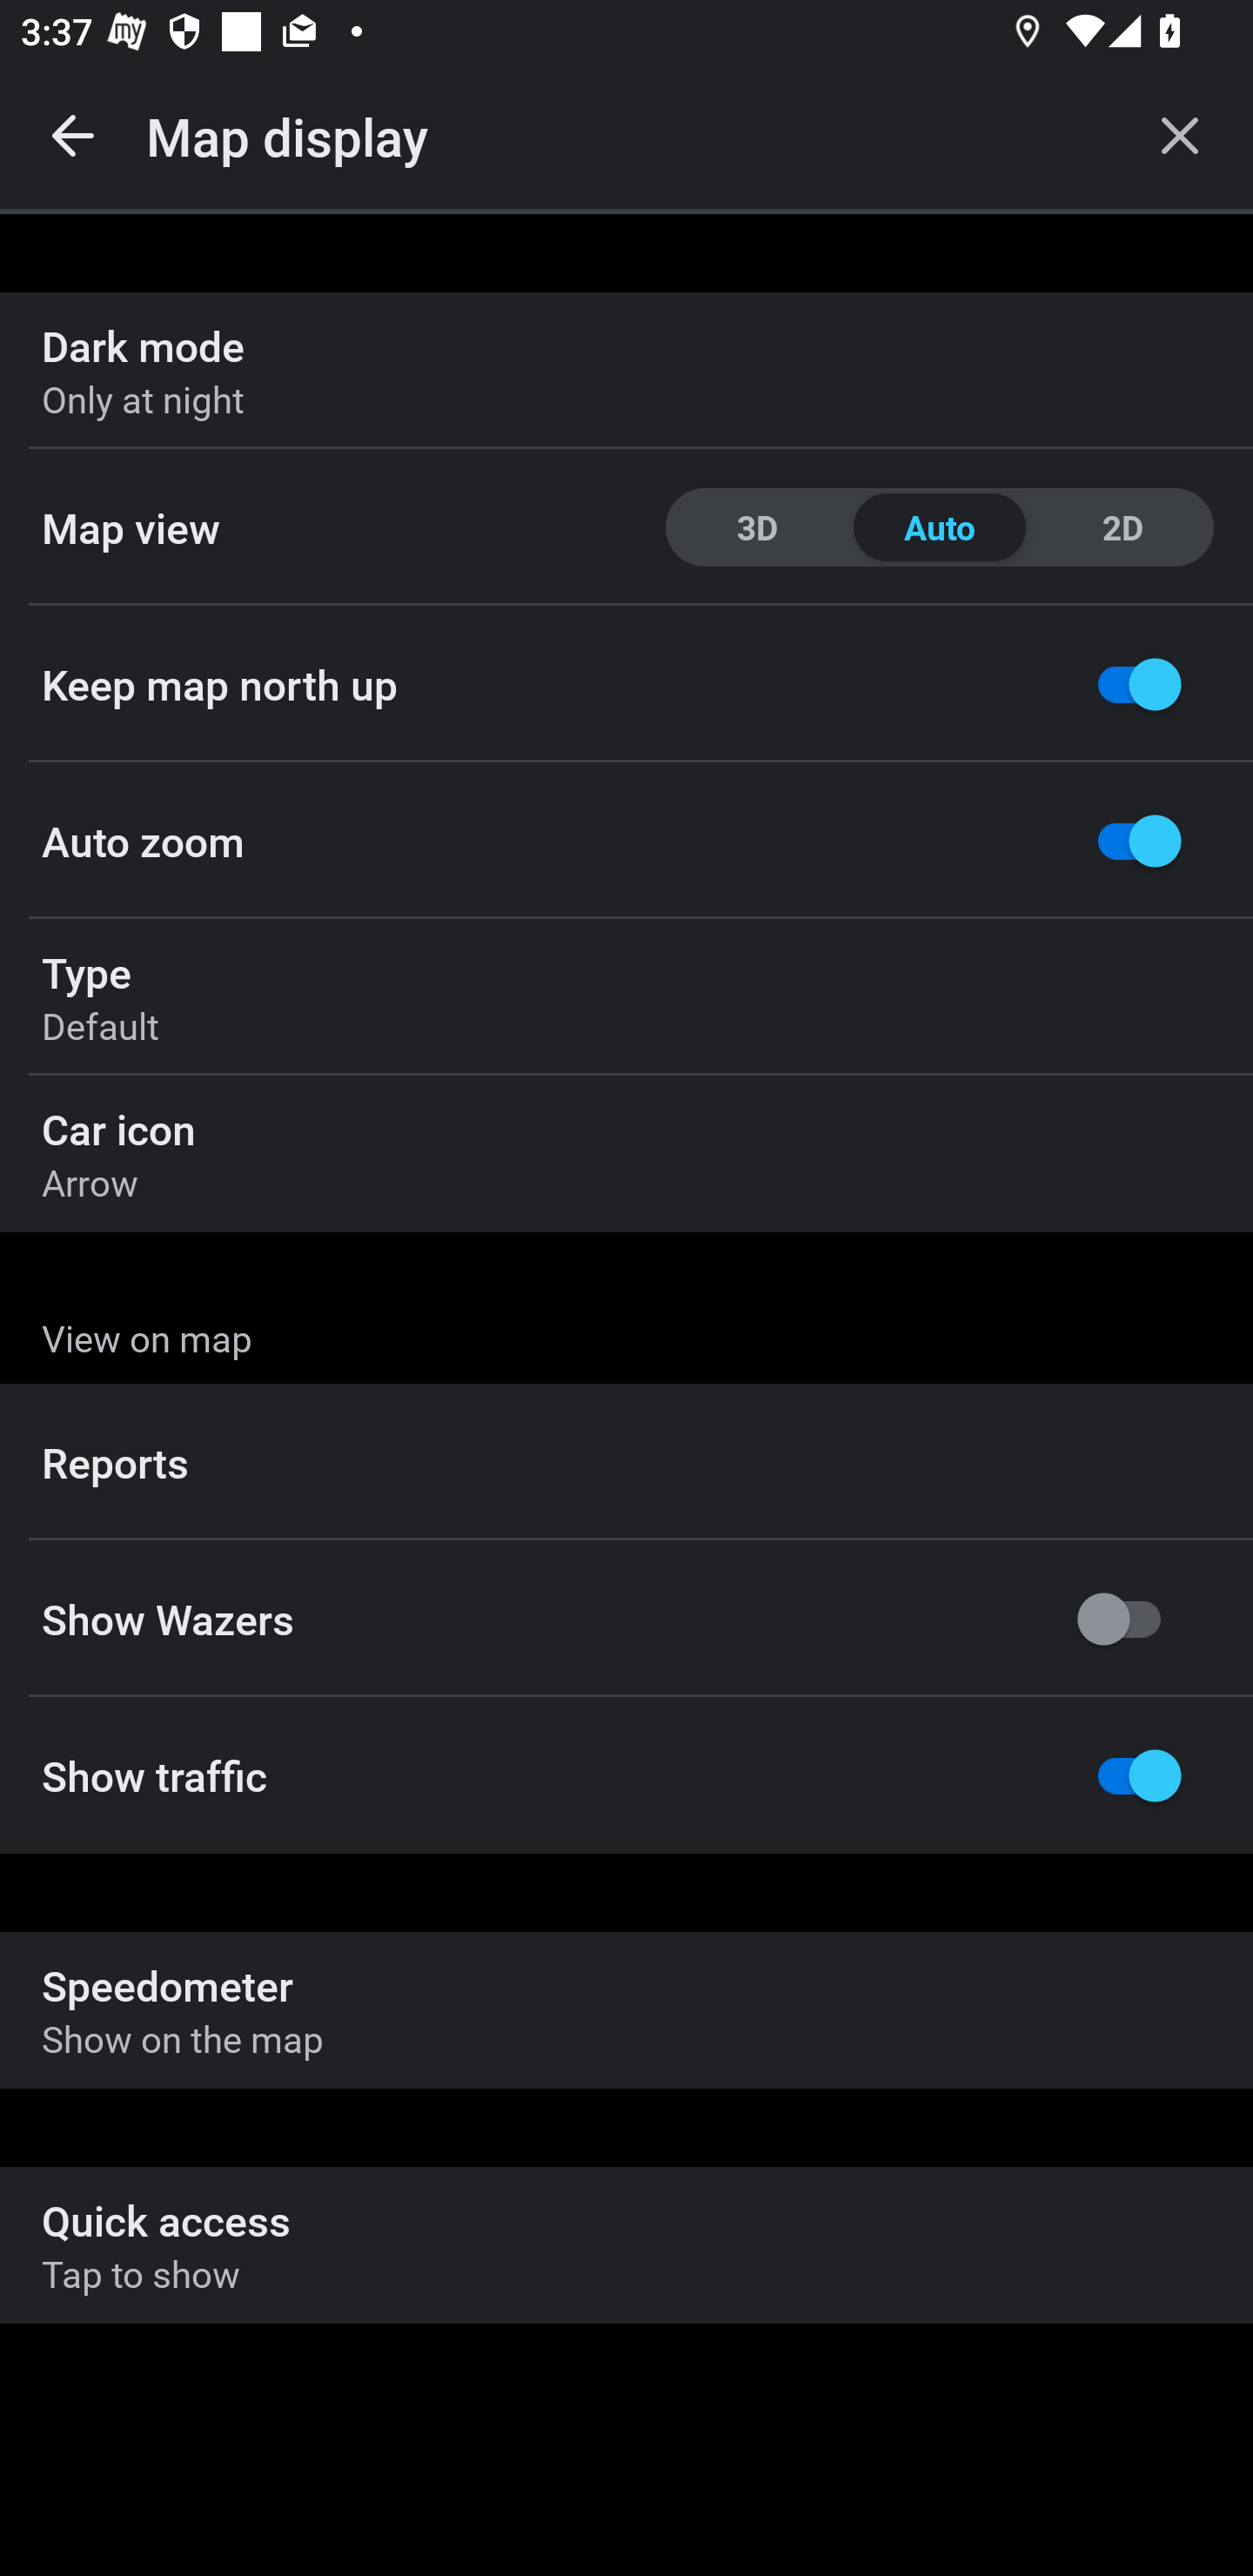  What do you see at coordinates (626, 2244) in the screenshot?
I see `Quick access Tap to show` at bounding box center [626, 2244].